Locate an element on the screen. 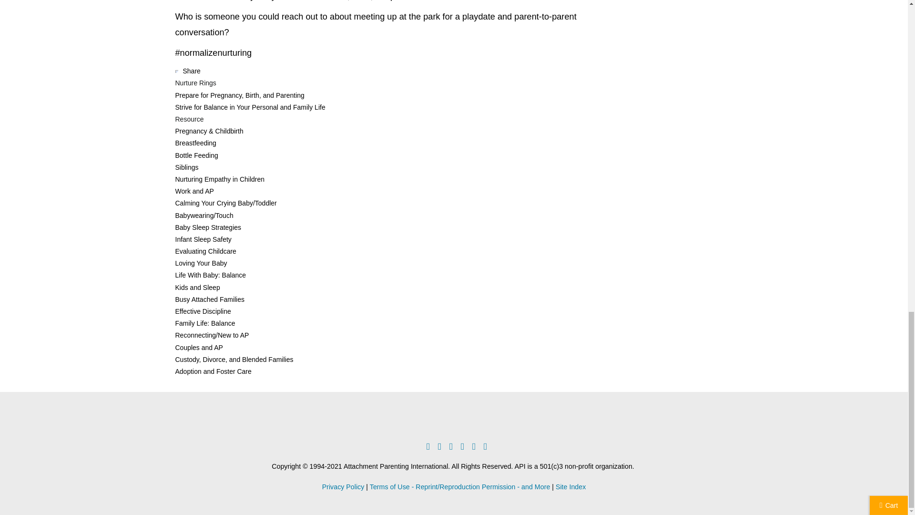  Work and AP is located at coordinates (194, 191).